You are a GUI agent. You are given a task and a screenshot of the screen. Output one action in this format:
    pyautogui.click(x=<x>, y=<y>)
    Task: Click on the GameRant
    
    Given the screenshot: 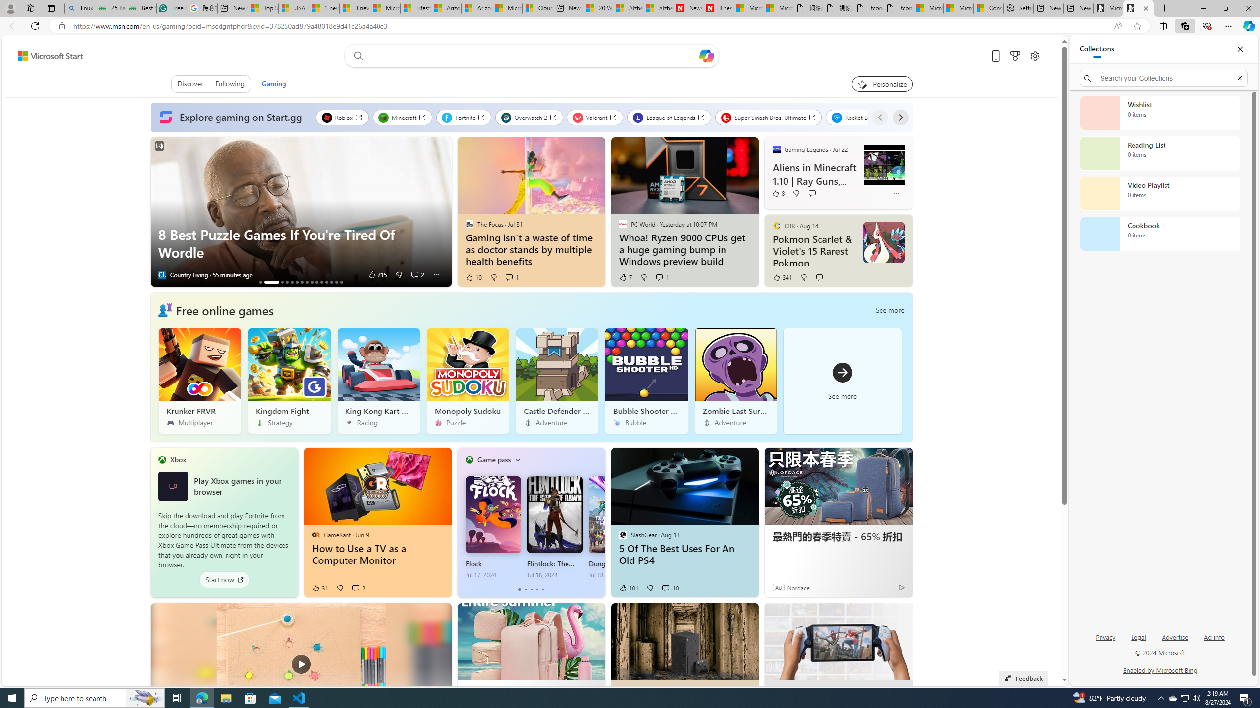 What is the action you would take?
    pyautogui.click(x=315, y=535)
    